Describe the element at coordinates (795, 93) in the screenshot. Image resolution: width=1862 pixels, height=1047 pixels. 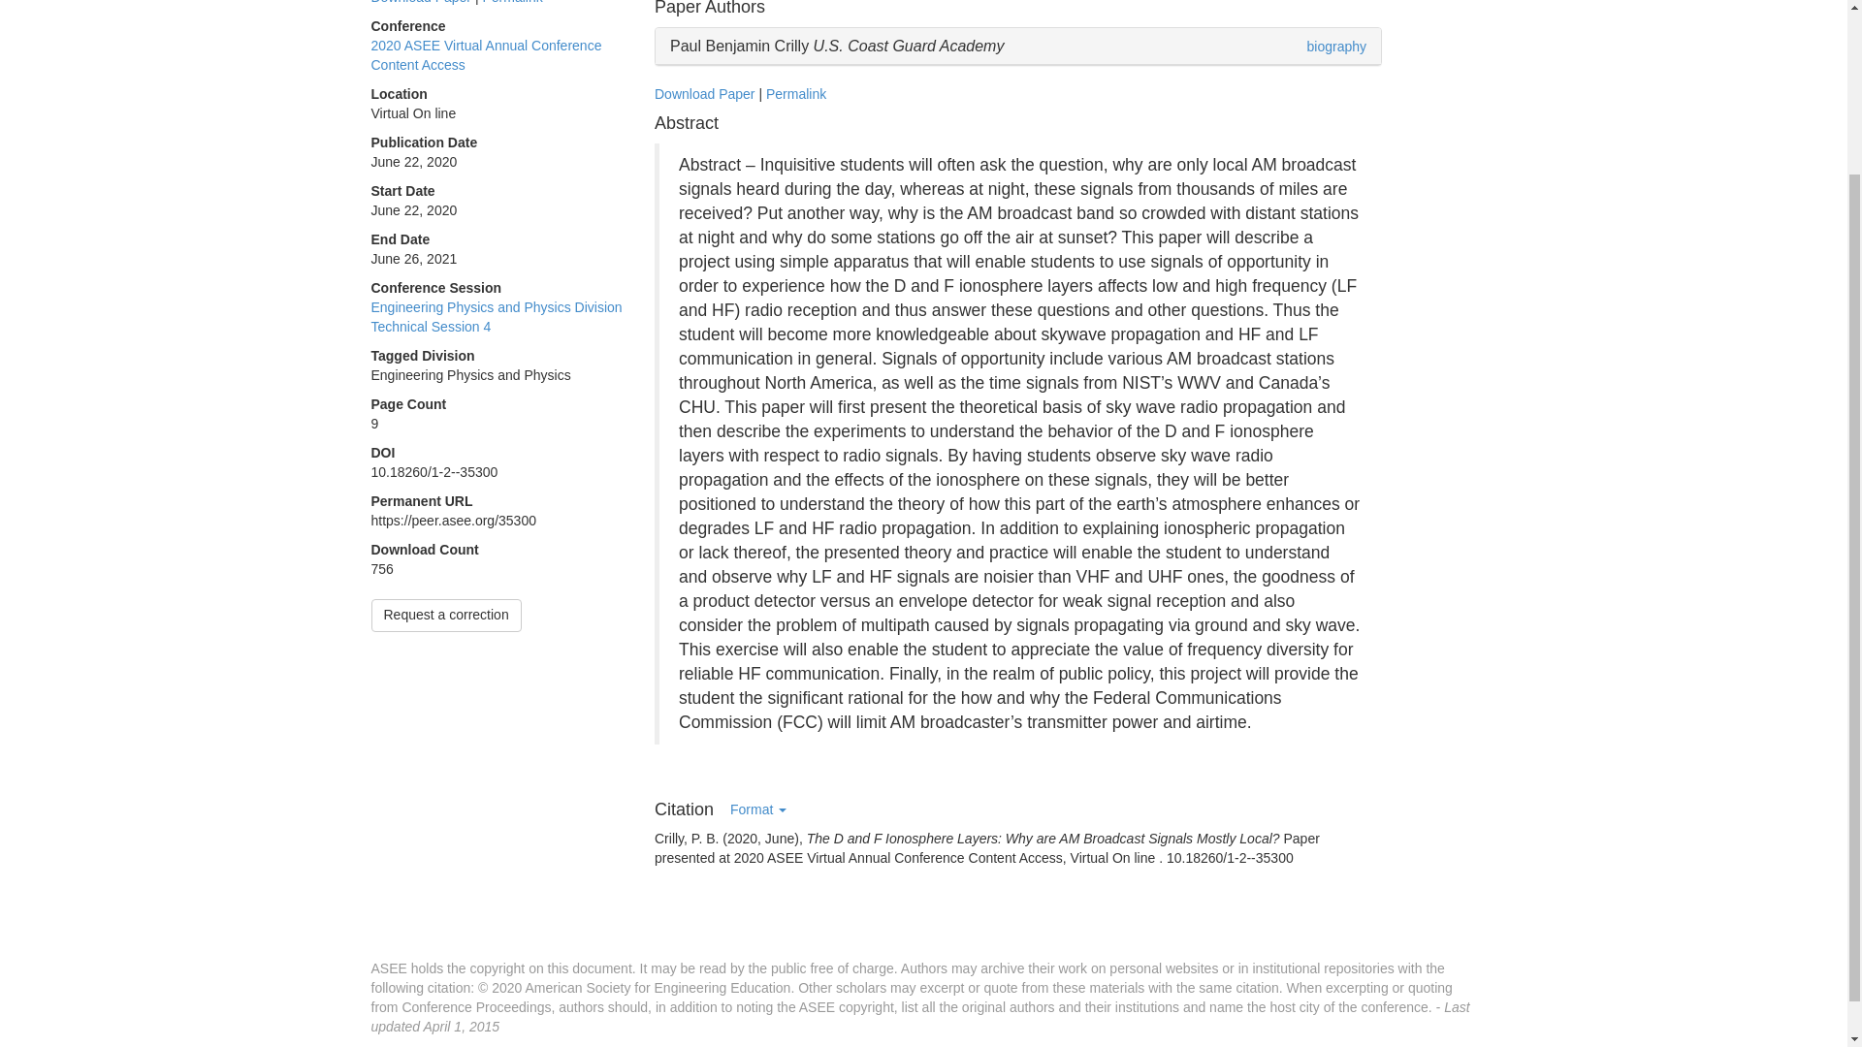
I see `Permalink` at that location.